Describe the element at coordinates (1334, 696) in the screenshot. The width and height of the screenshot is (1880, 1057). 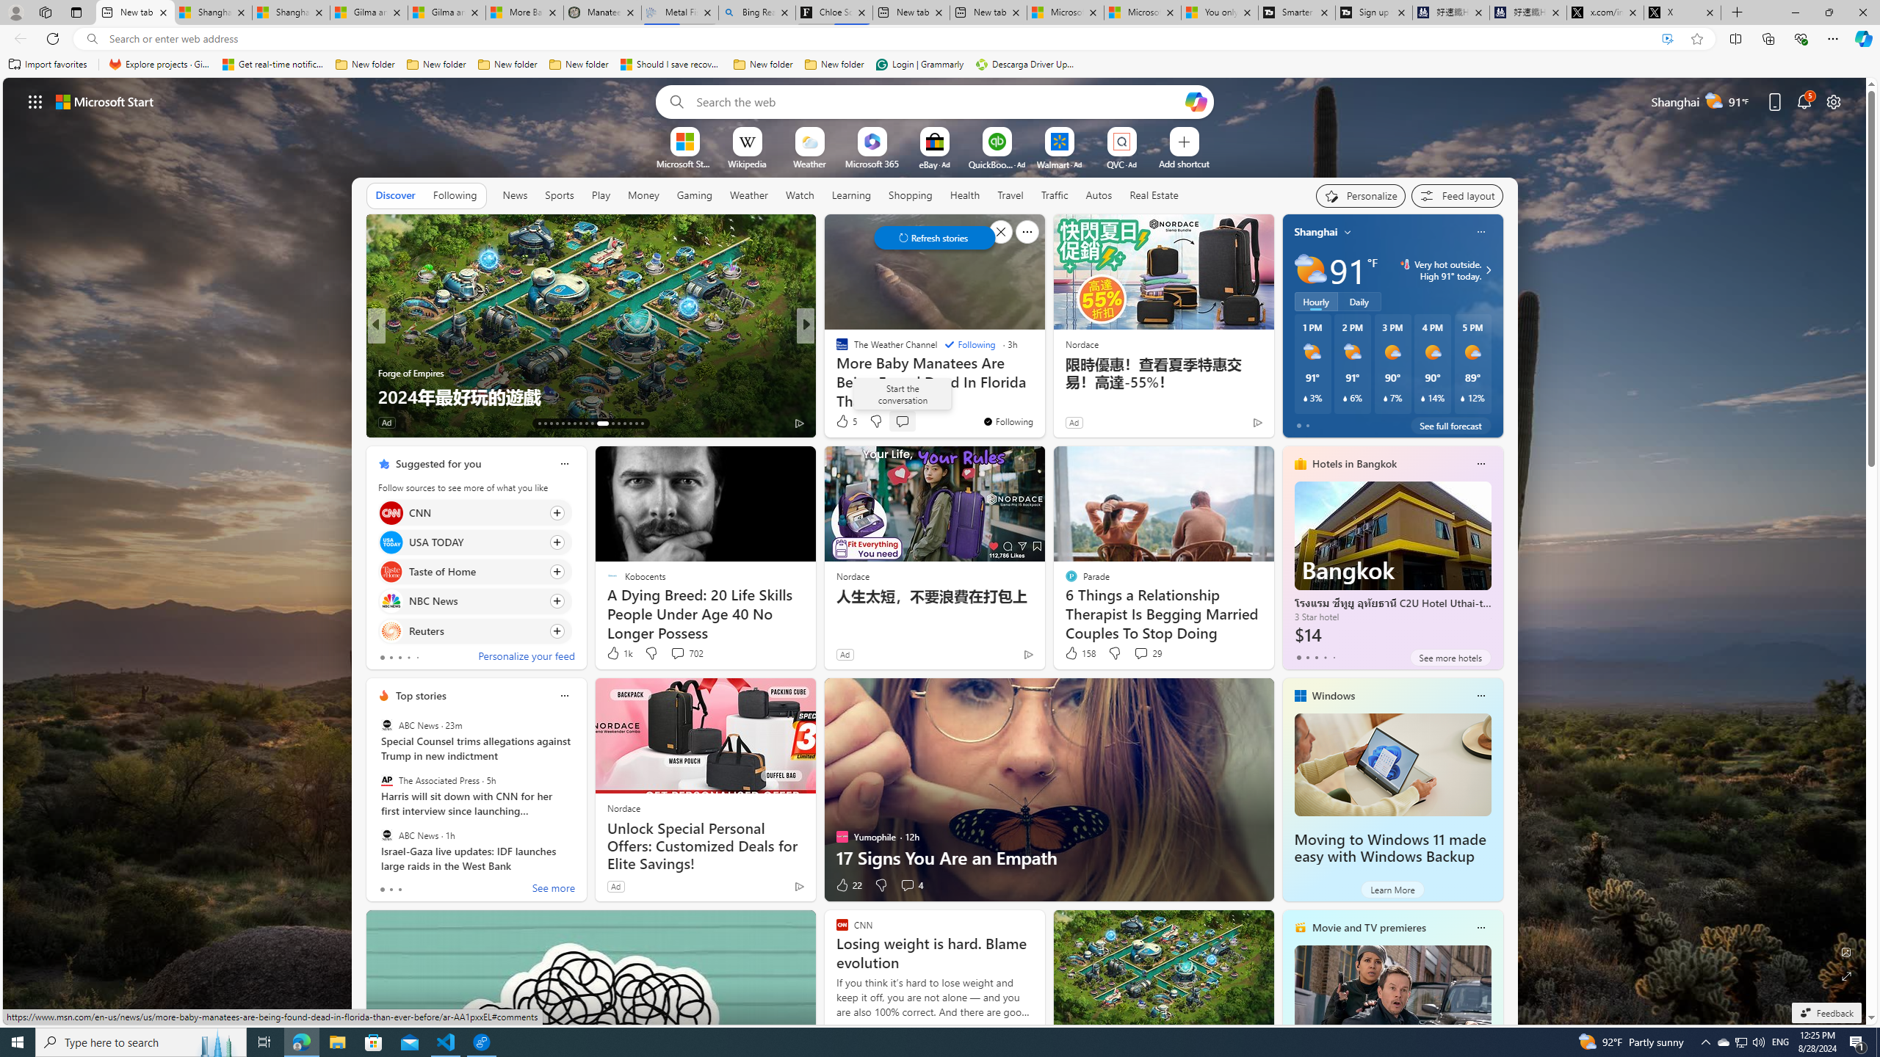
I see `Windows` at that location.